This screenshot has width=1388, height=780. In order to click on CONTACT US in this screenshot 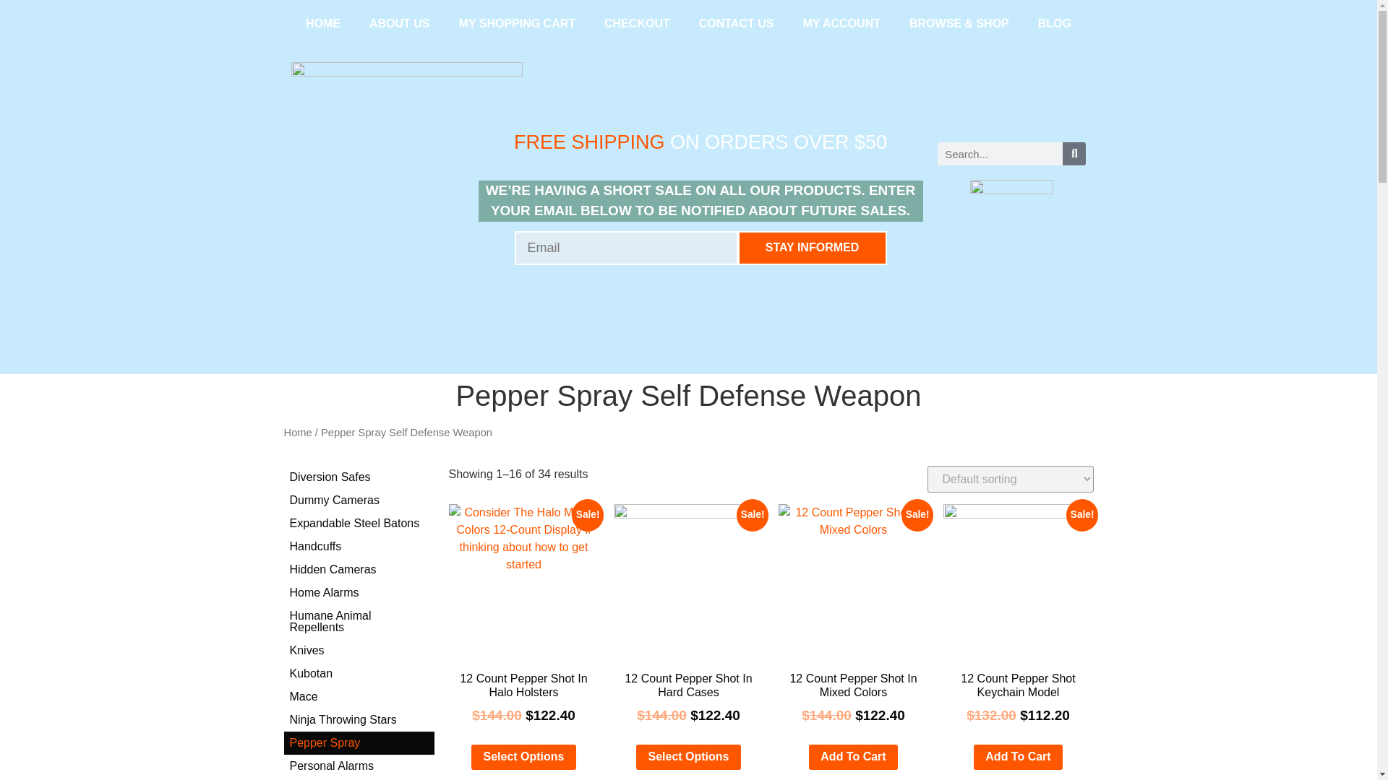, I will do `click(736, 23)`.